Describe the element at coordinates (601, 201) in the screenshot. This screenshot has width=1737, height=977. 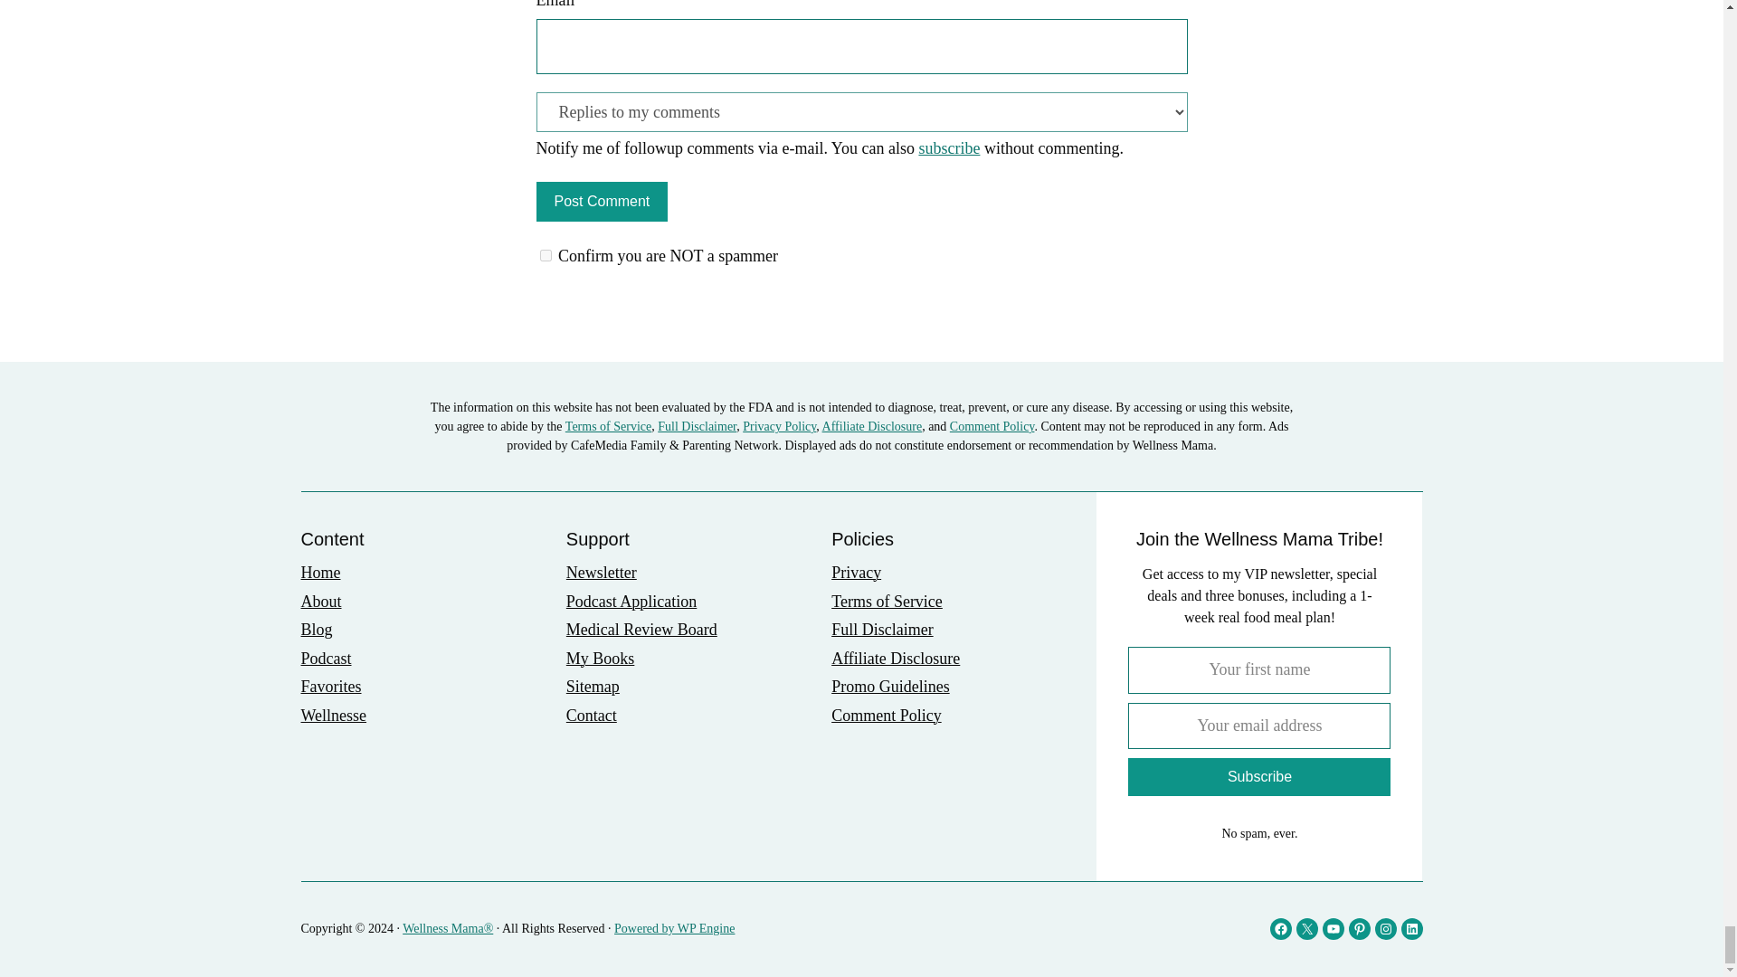
I see `Post Comment` at that location.